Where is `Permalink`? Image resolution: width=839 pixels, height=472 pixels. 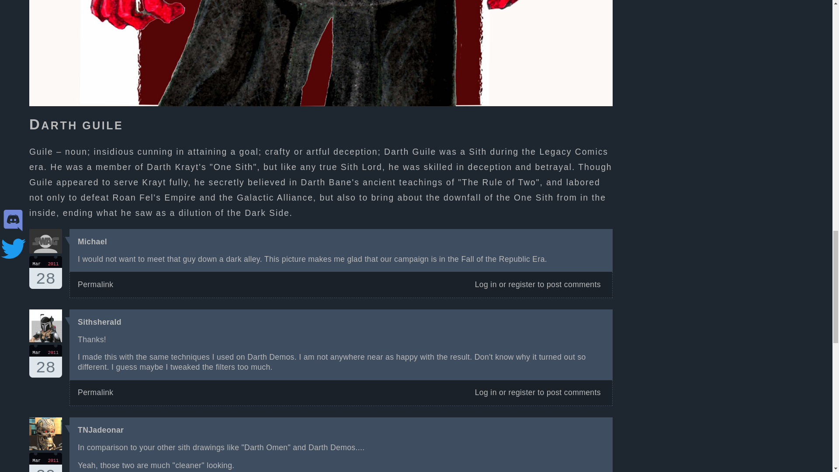 Permalink is located at coordinates (485, 392).